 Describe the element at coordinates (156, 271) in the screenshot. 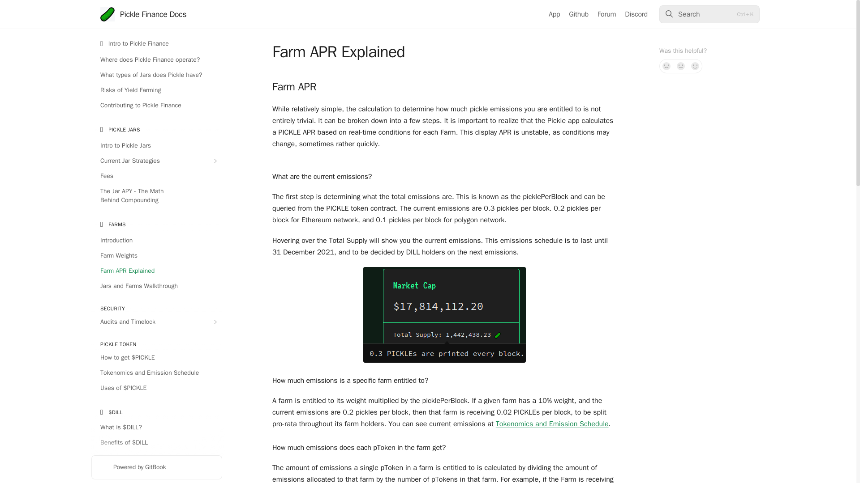

I see `Farm APR Explained` at that location.